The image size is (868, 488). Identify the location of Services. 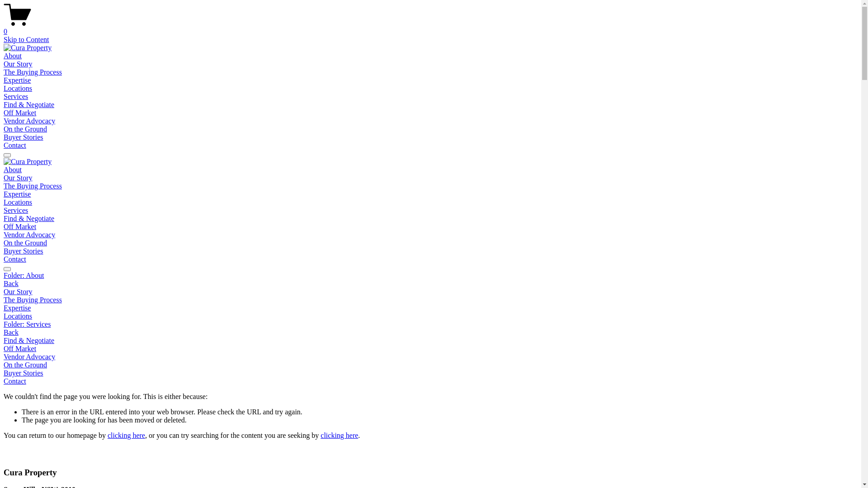
(16, 211).